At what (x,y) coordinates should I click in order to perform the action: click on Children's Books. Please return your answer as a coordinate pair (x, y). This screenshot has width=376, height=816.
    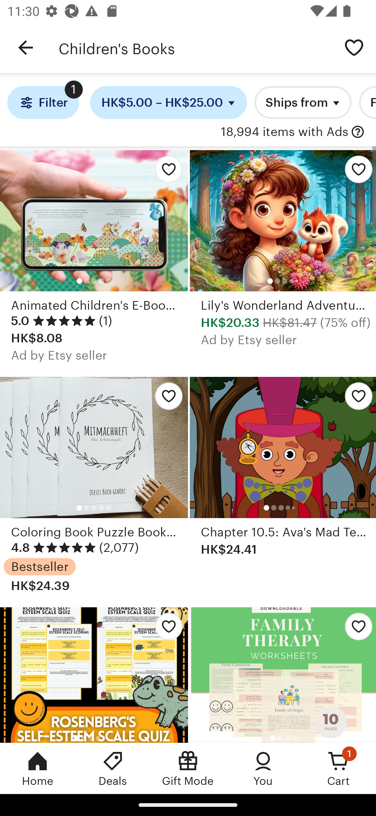
    Looking at the image, I should click on (195, 48).